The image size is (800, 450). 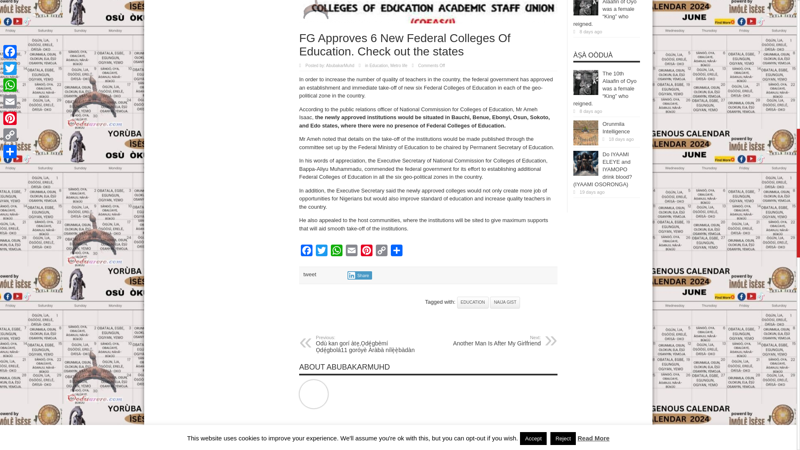 What do you see at coordinates (367, 252) in the screenshot?
I see `Pinterest` at bounding box center [367, 252].